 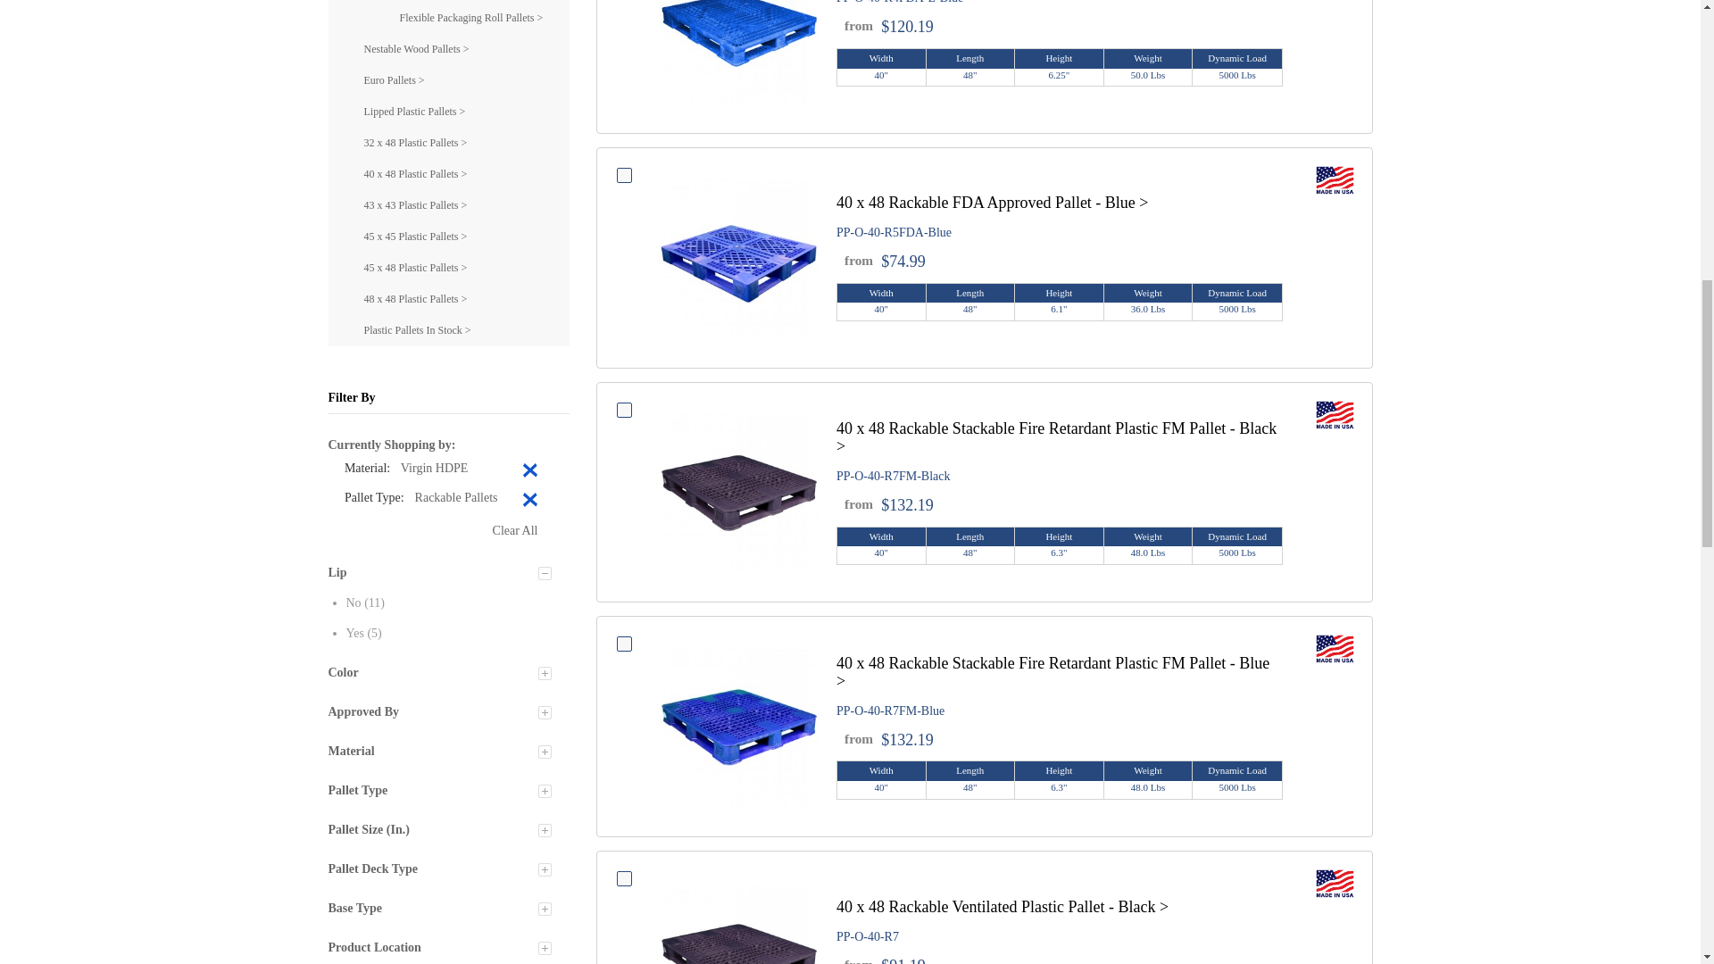 I want to click on No, so click(x=354, y=602).